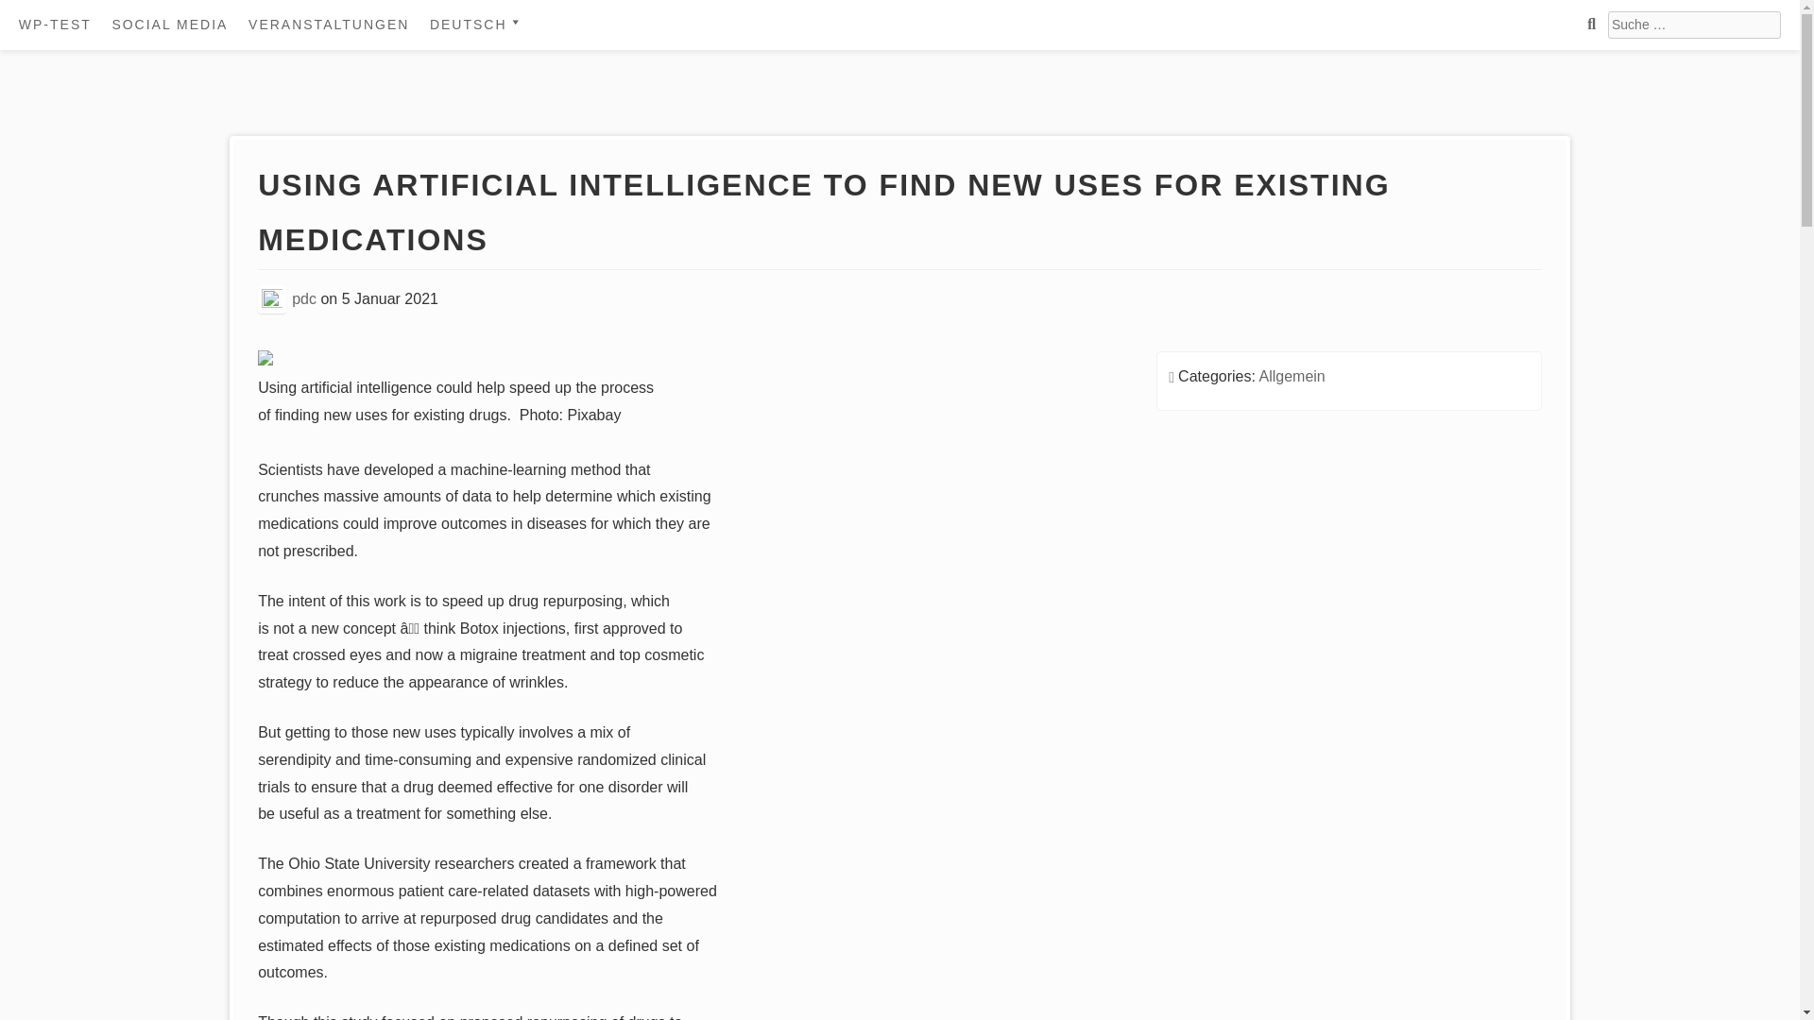 This screenshot has height=1020, width=1814. What do you see at coordinates (304, 298) in the screenshot?
I see `pdc` at bounding box center [304, 298].